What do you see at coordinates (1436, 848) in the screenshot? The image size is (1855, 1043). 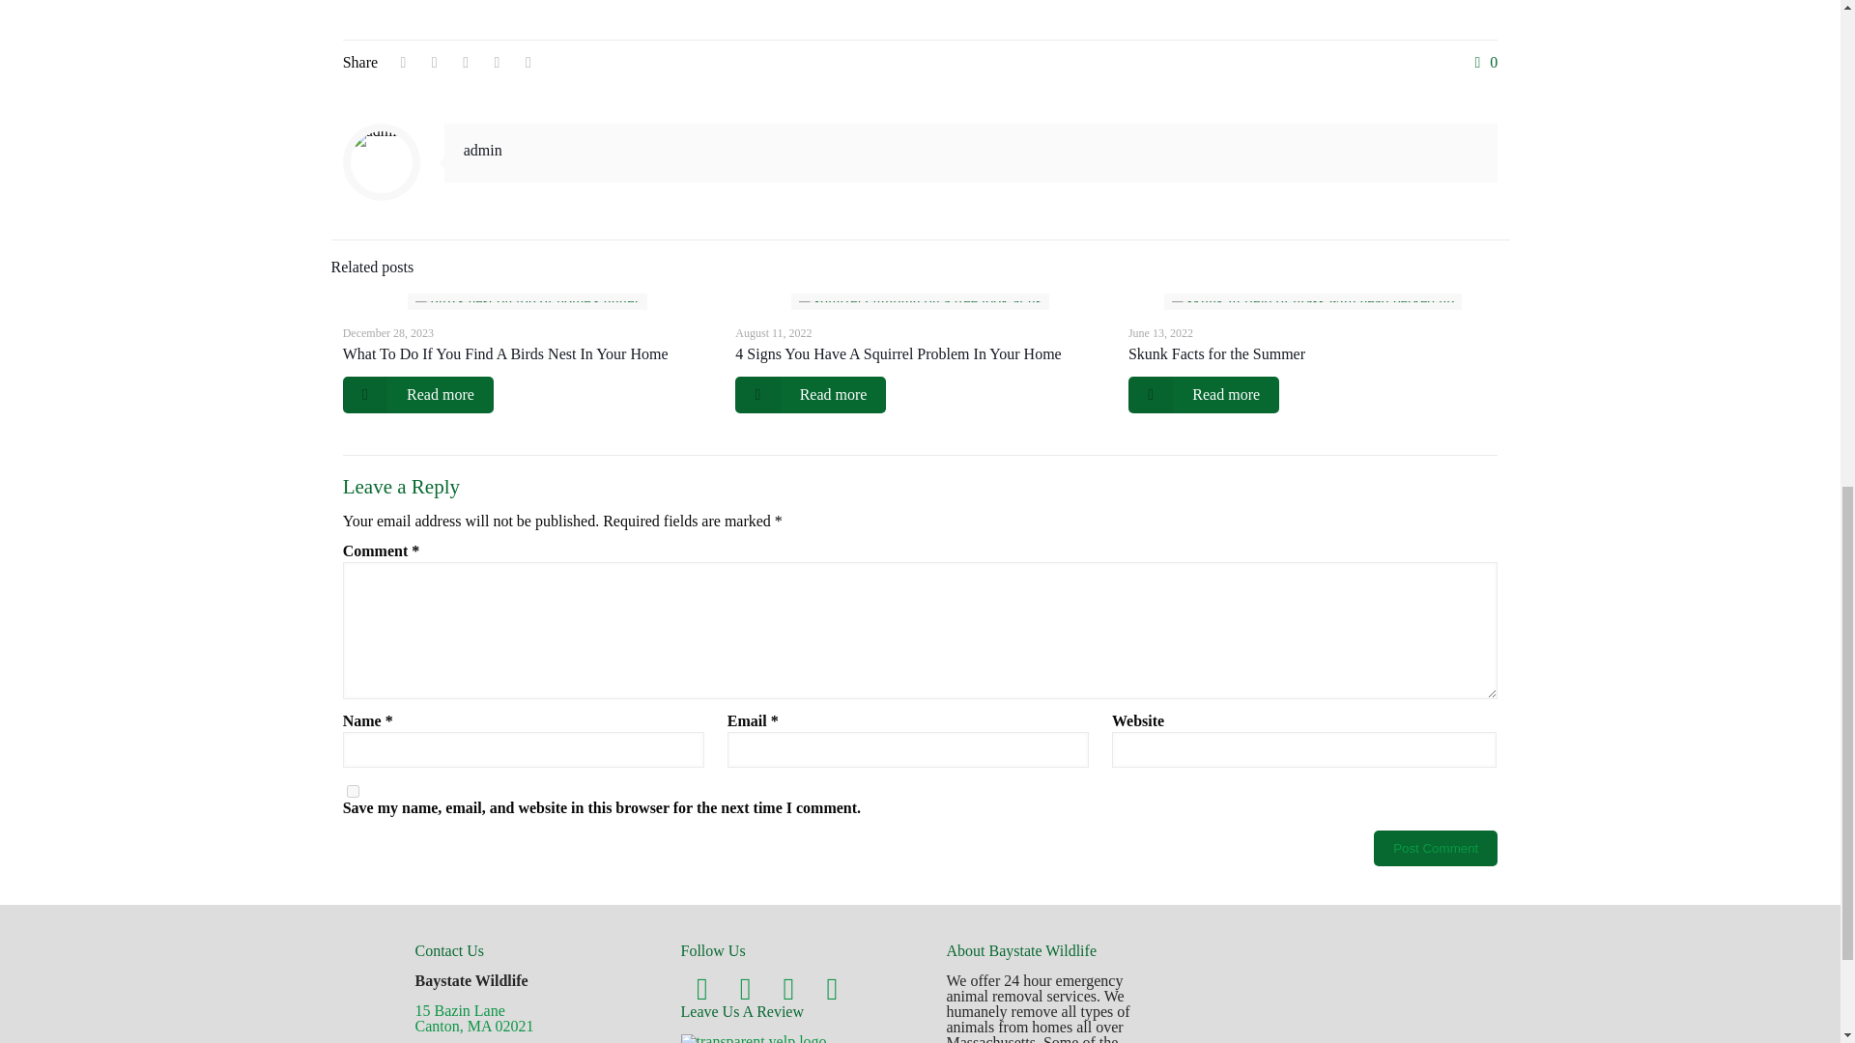 I see `Post Comment` at bounding box center [1436, 848].